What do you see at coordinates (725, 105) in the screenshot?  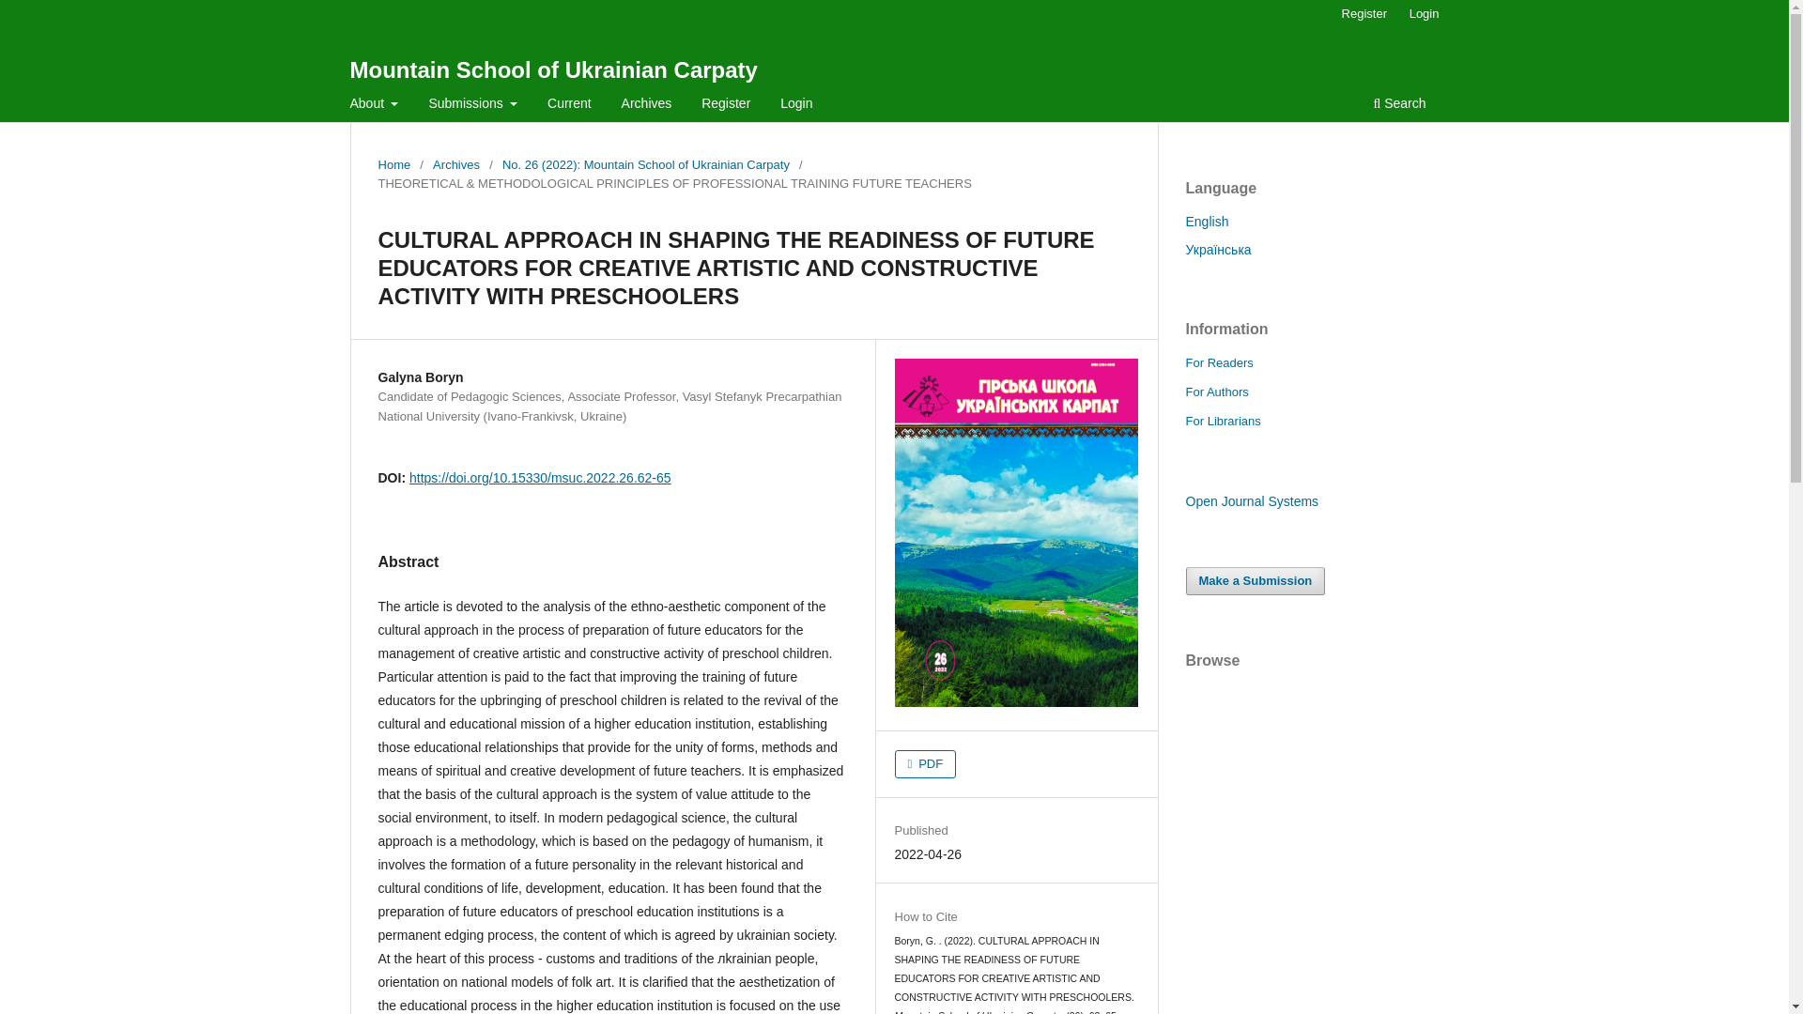 I see `Register` at bounding box center [725, 105].